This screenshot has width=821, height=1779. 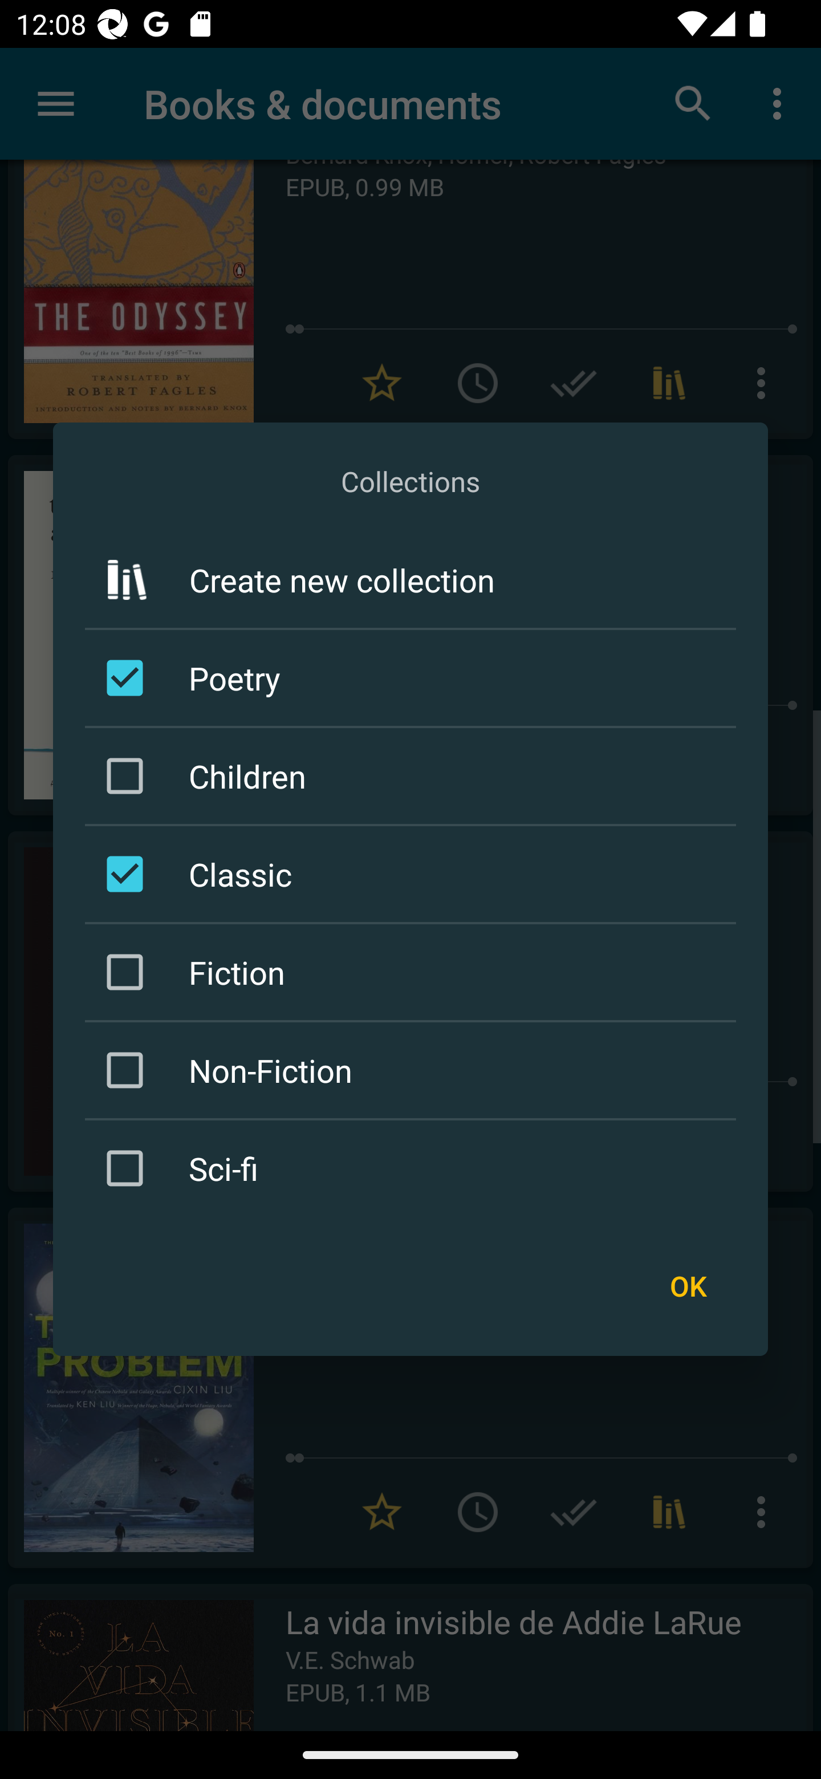 I want to click on OK, so click(x=688, y=1286).